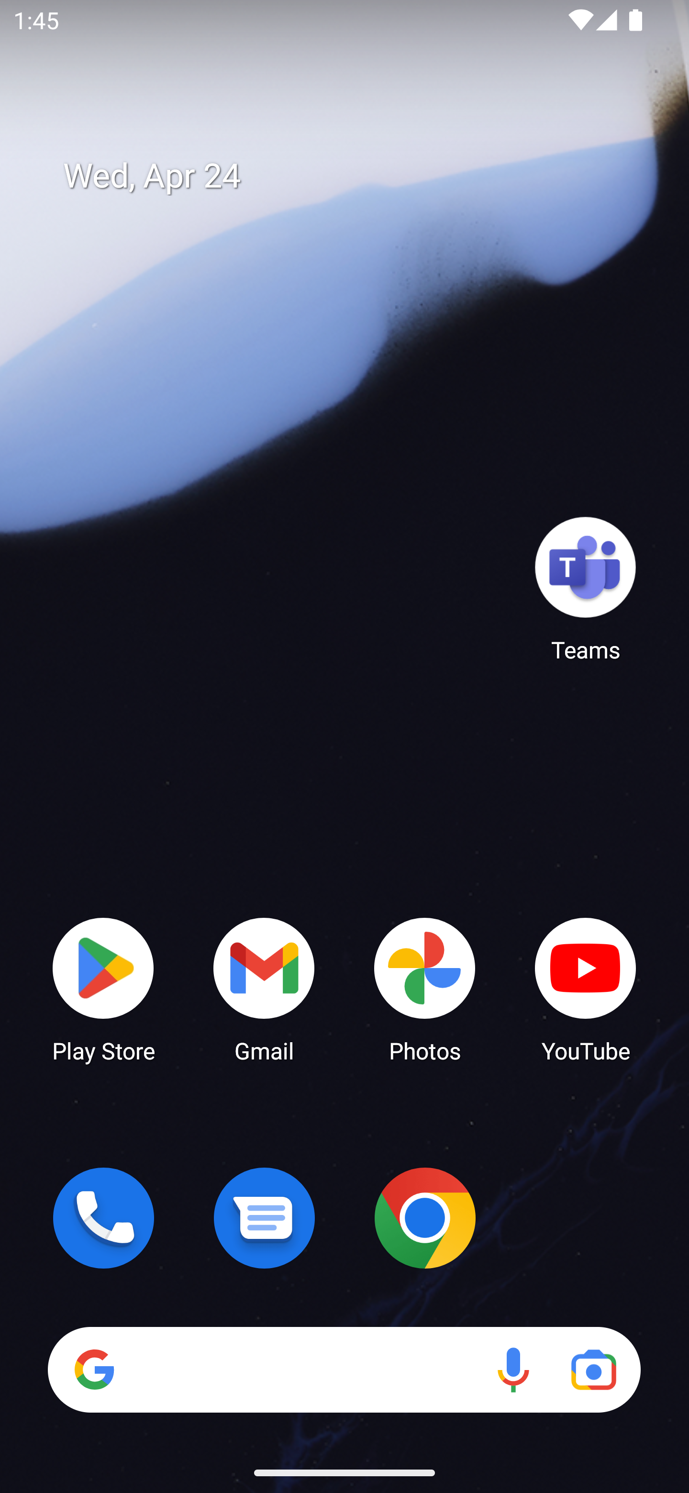  I want to click on Voice search, so click(513, 1370).